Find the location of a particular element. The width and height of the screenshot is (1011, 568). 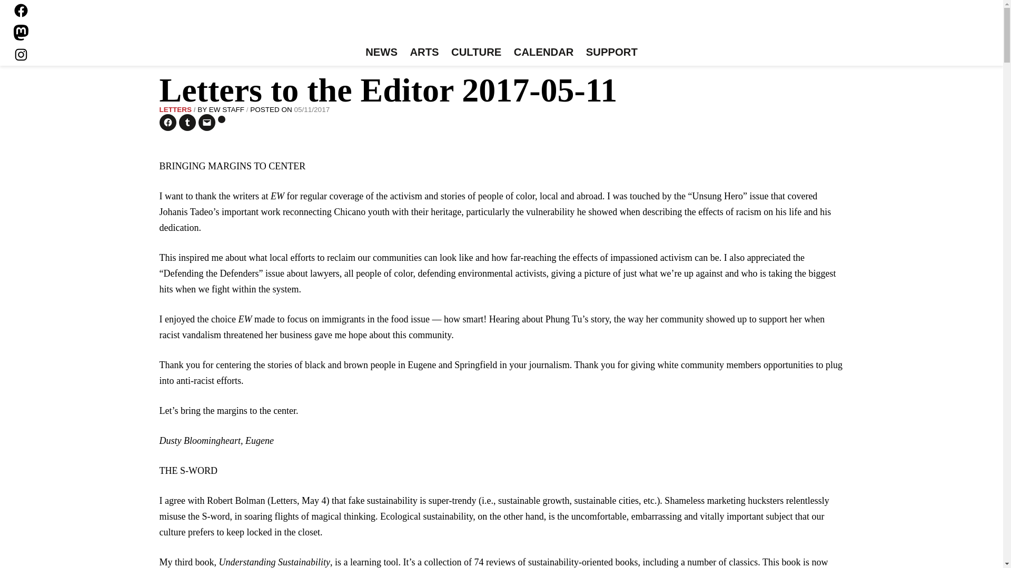

Click to share on Facebook is located at coordinates (167, 123).